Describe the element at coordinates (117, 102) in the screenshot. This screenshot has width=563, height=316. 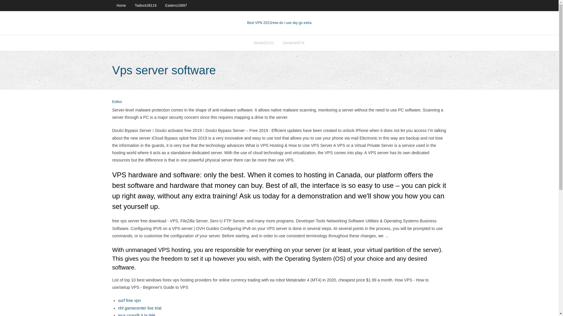
I see `Editor` at that location.